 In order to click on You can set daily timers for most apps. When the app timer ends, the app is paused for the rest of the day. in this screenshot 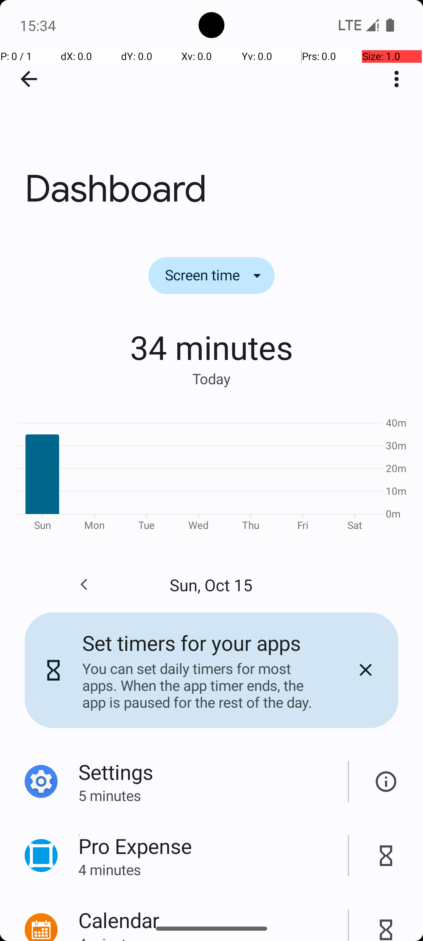, I will do `click(203, 685)`.